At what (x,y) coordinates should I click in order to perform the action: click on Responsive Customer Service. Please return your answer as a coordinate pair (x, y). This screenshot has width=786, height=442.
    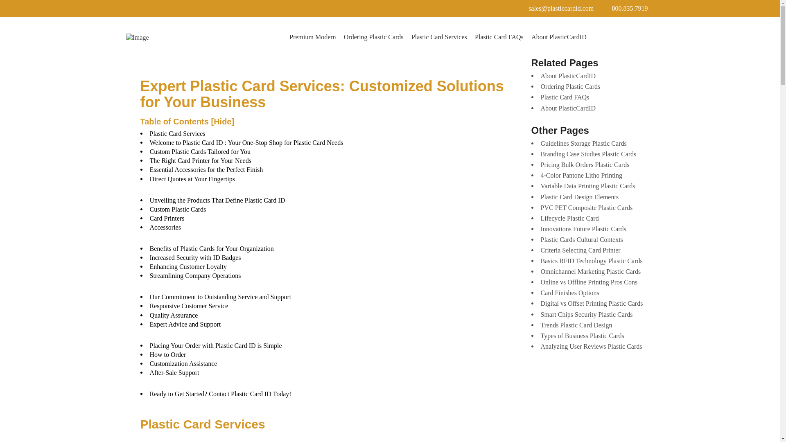
    Looking at the image, I should click on (189, 306).